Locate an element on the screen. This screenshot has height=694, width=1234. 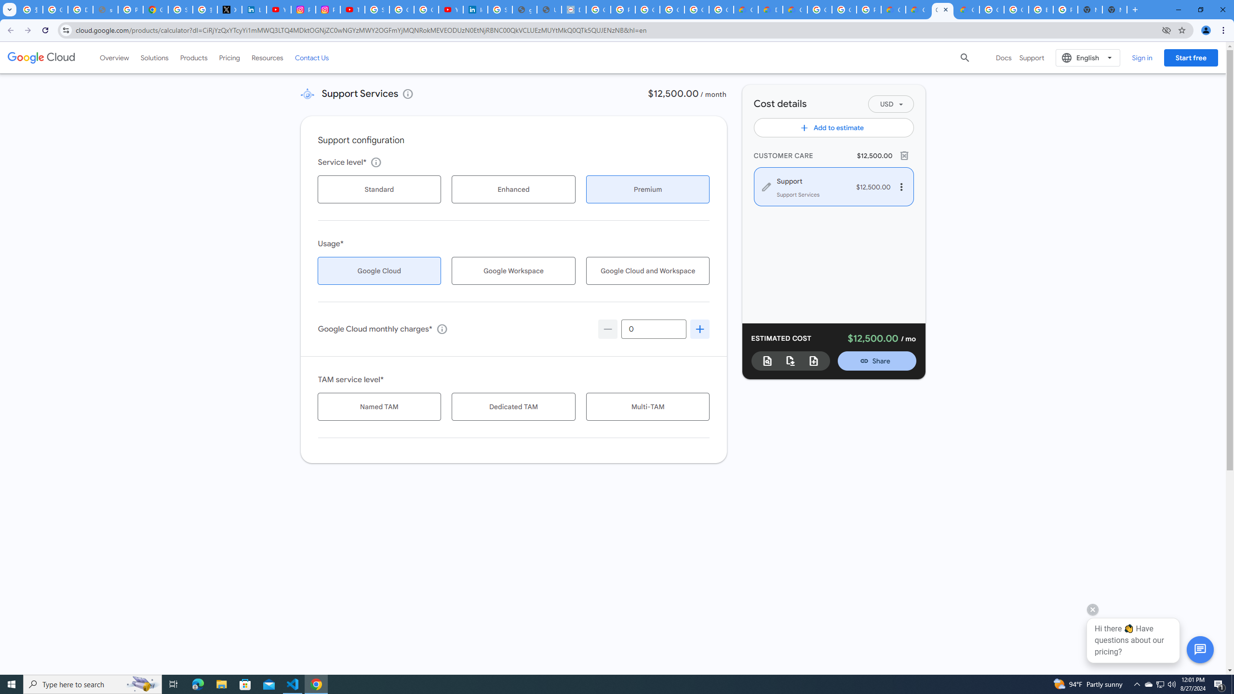
Start free is located at coordinates (1191, 57).